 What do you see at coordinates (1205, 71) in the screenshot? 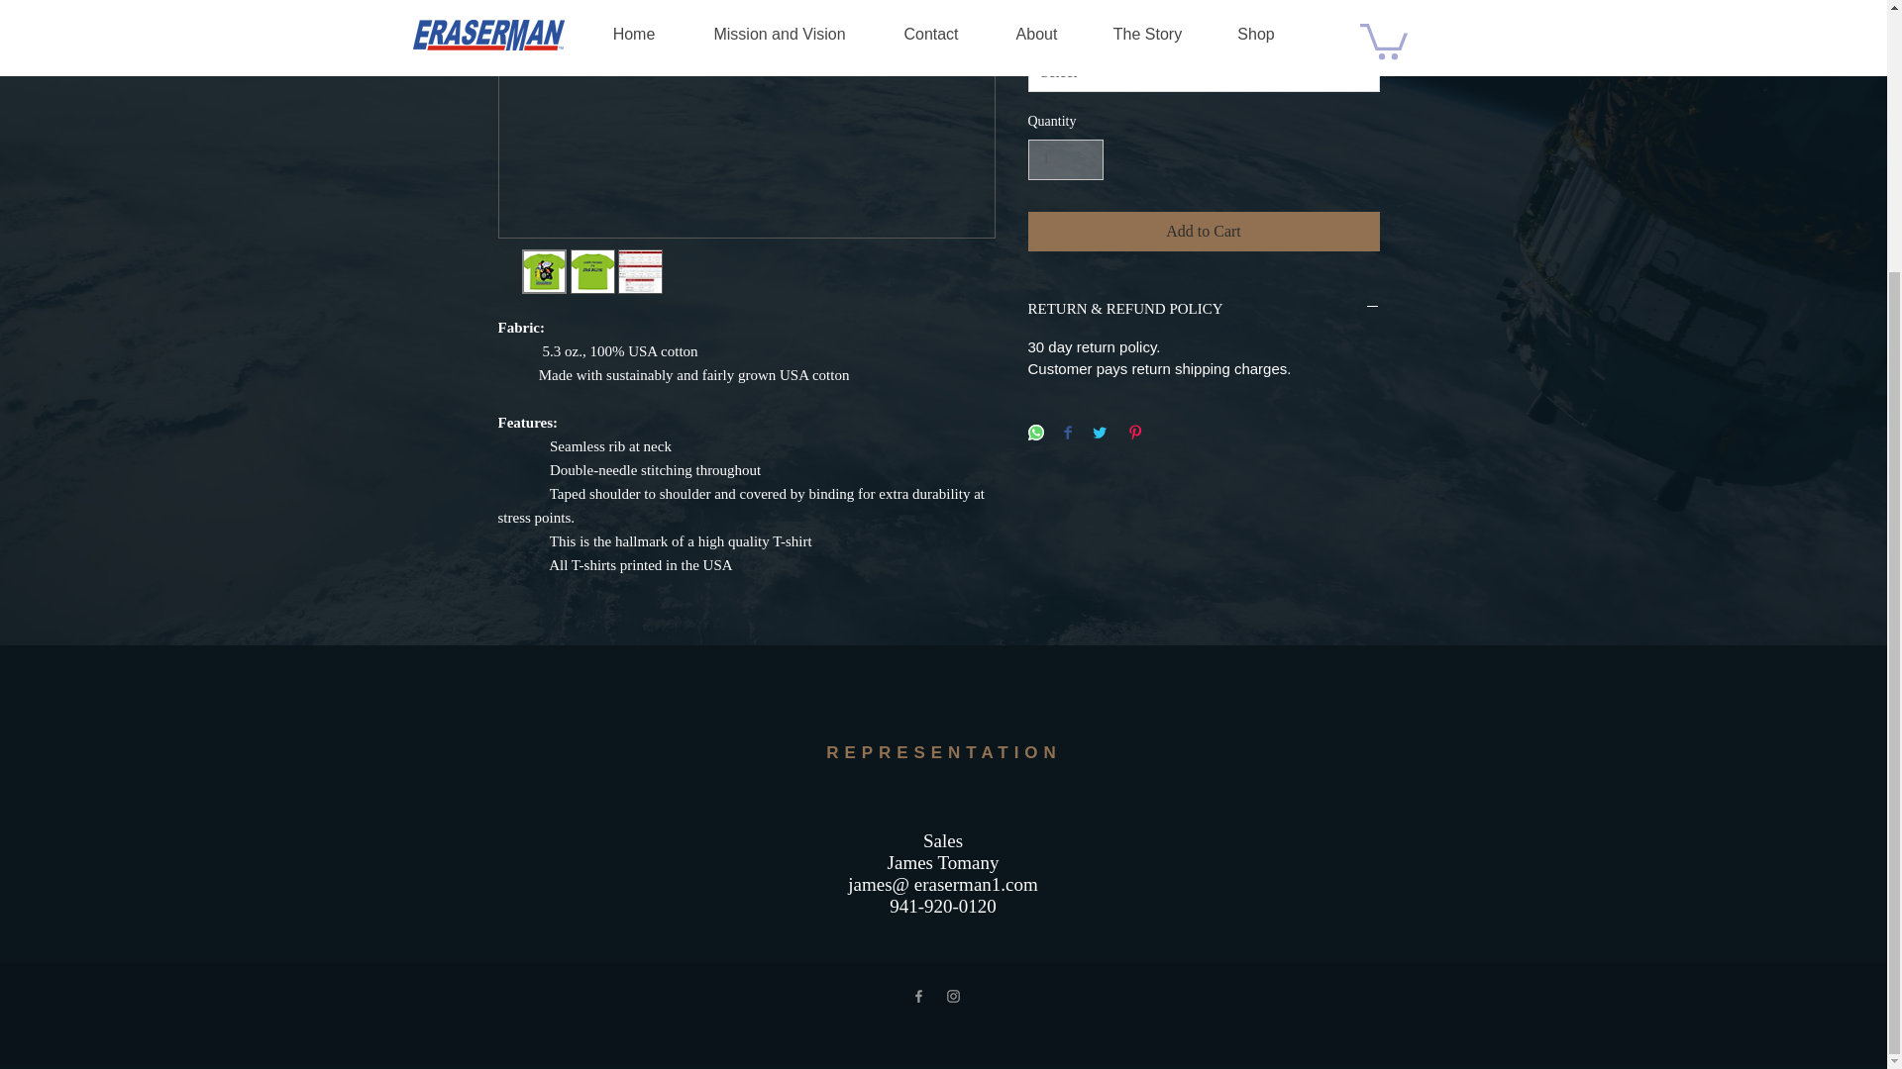
I see `Select` at bounding box center [1205, 71].